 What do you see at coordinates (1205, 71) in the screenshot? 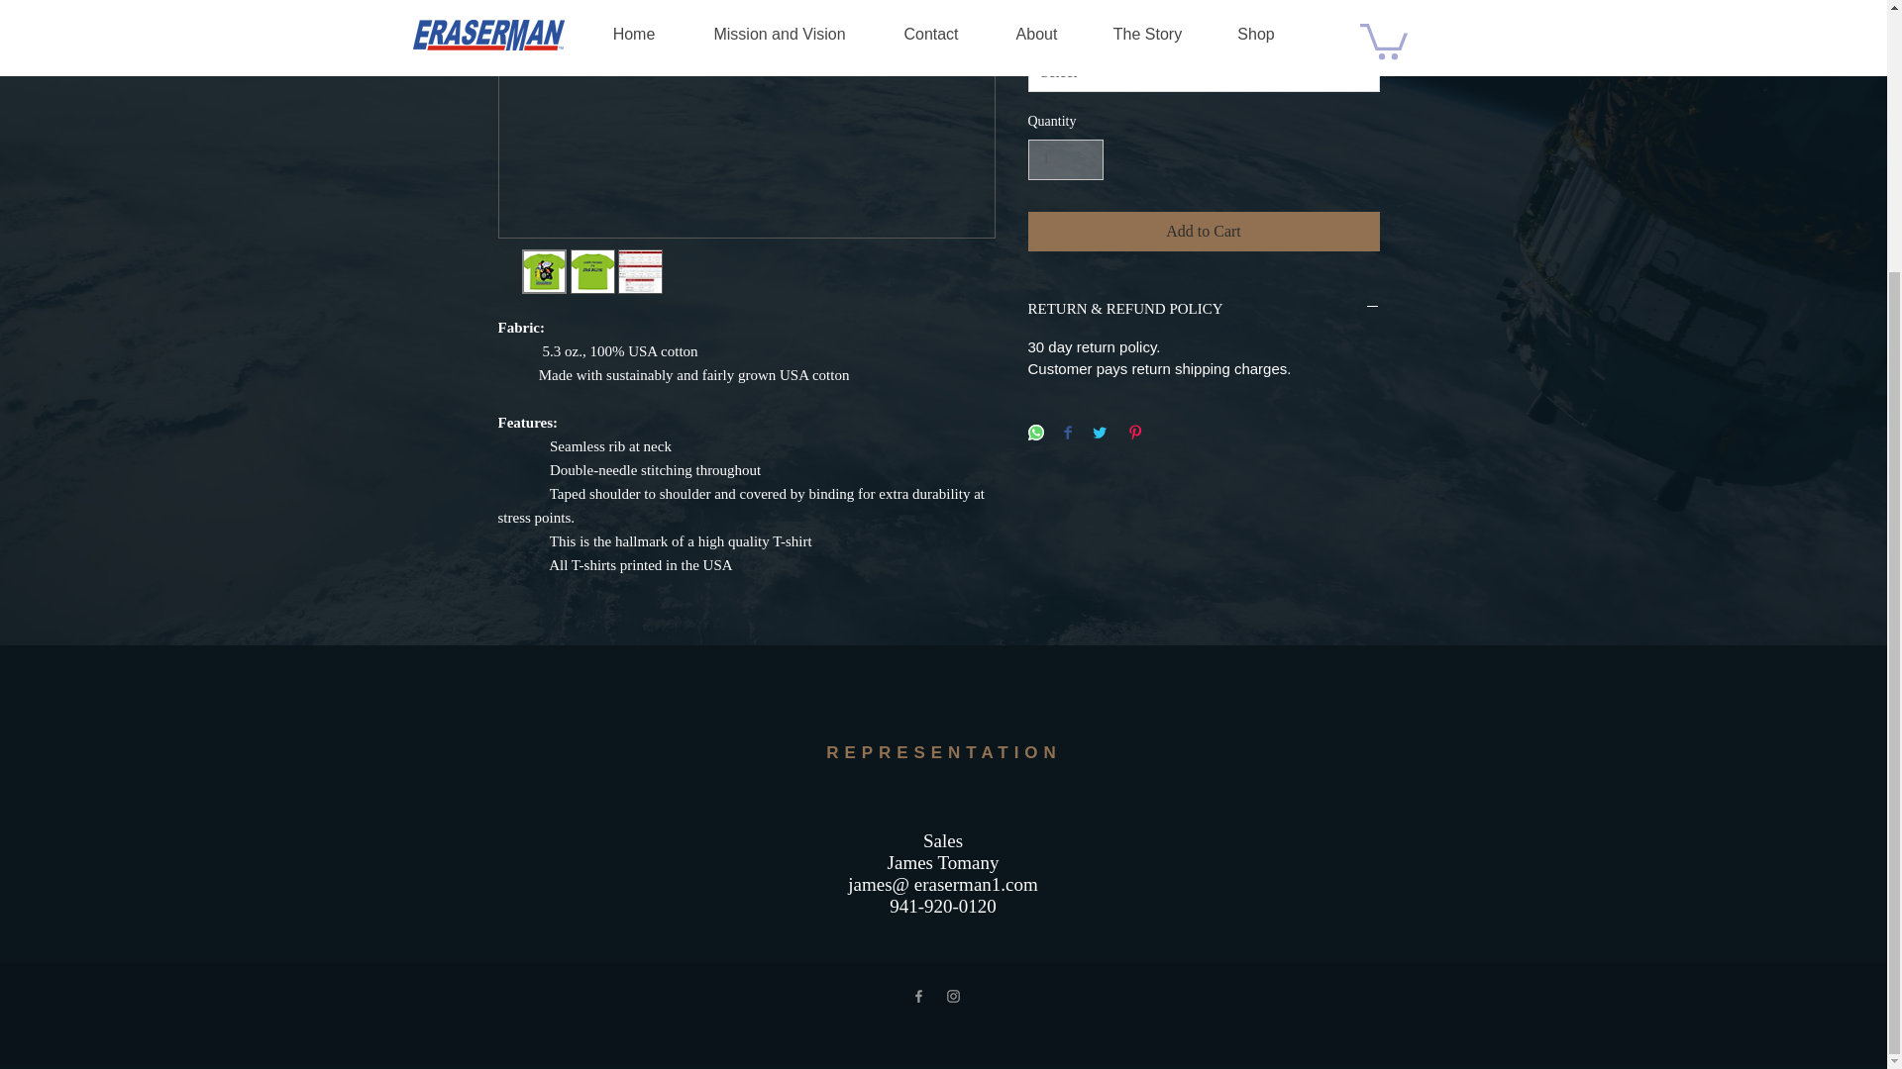
I see `Select` at bounding box center [1205, 71].